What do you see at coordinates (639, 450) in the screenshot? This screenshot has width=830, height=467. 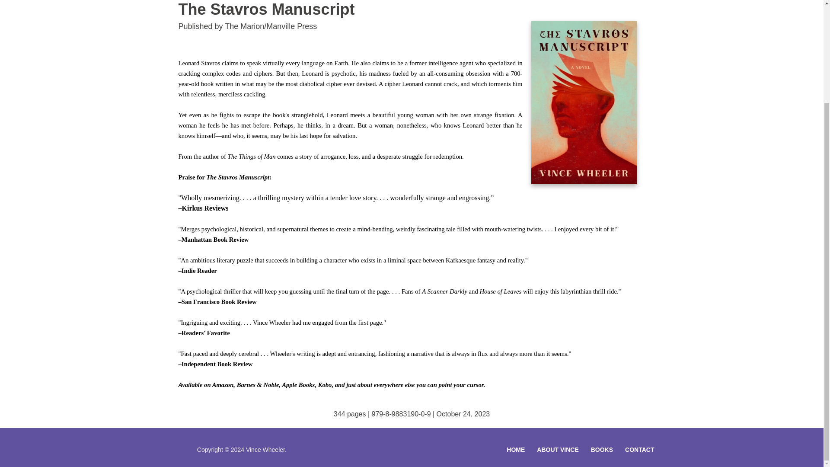 I see `CONTACT` at bounding box center [639, 450].